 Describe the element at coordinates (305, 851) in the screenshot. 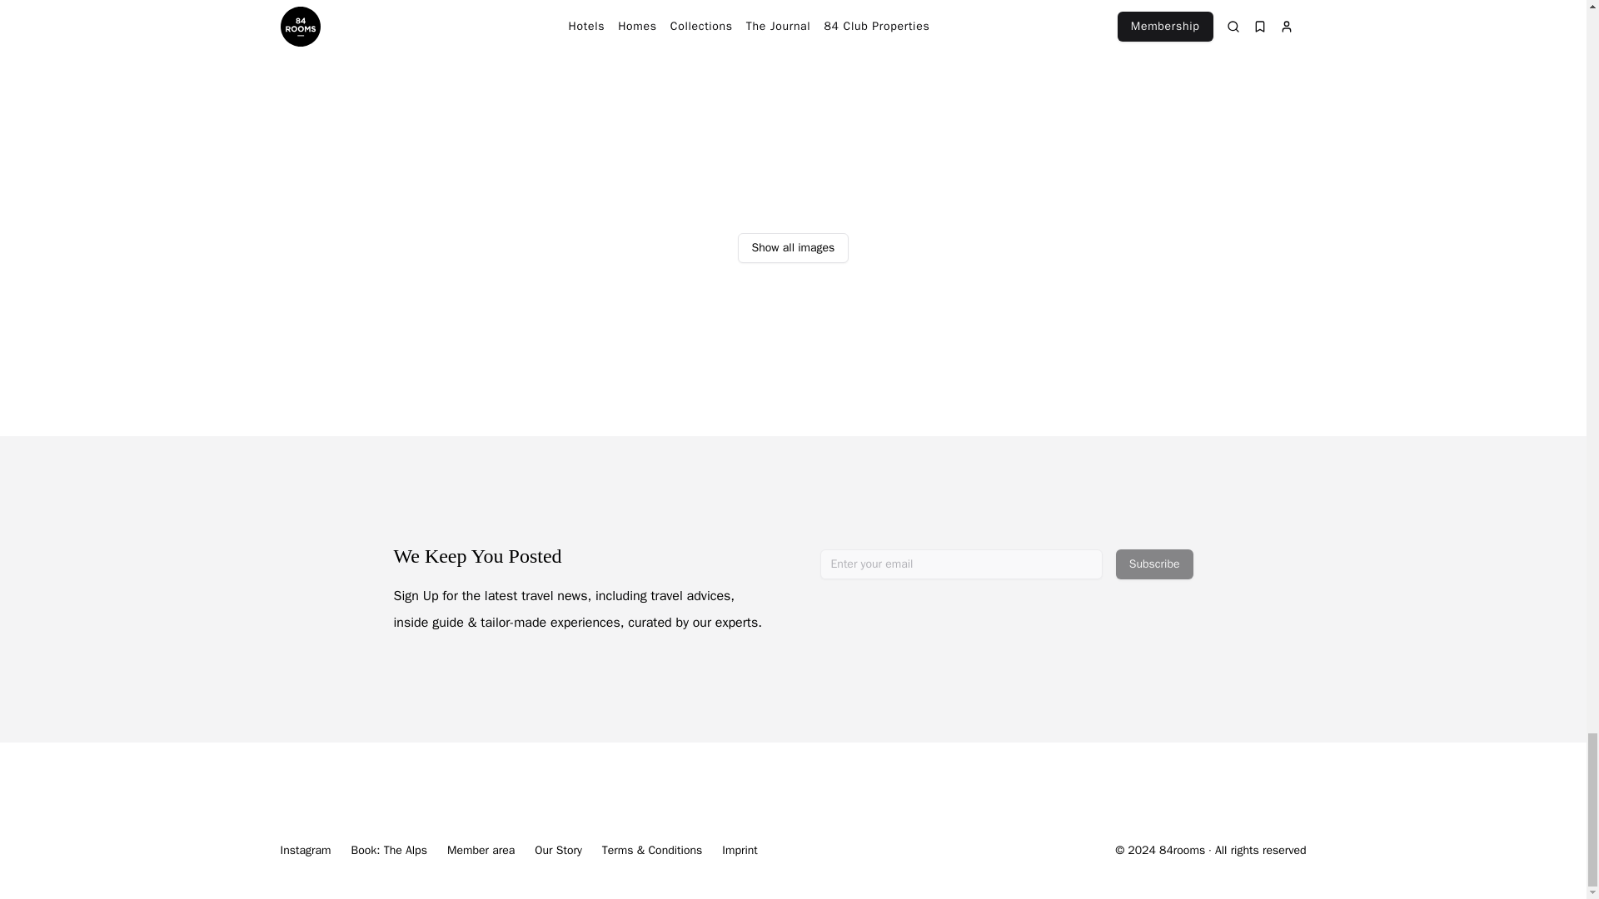

I see `Instagram` at that location.